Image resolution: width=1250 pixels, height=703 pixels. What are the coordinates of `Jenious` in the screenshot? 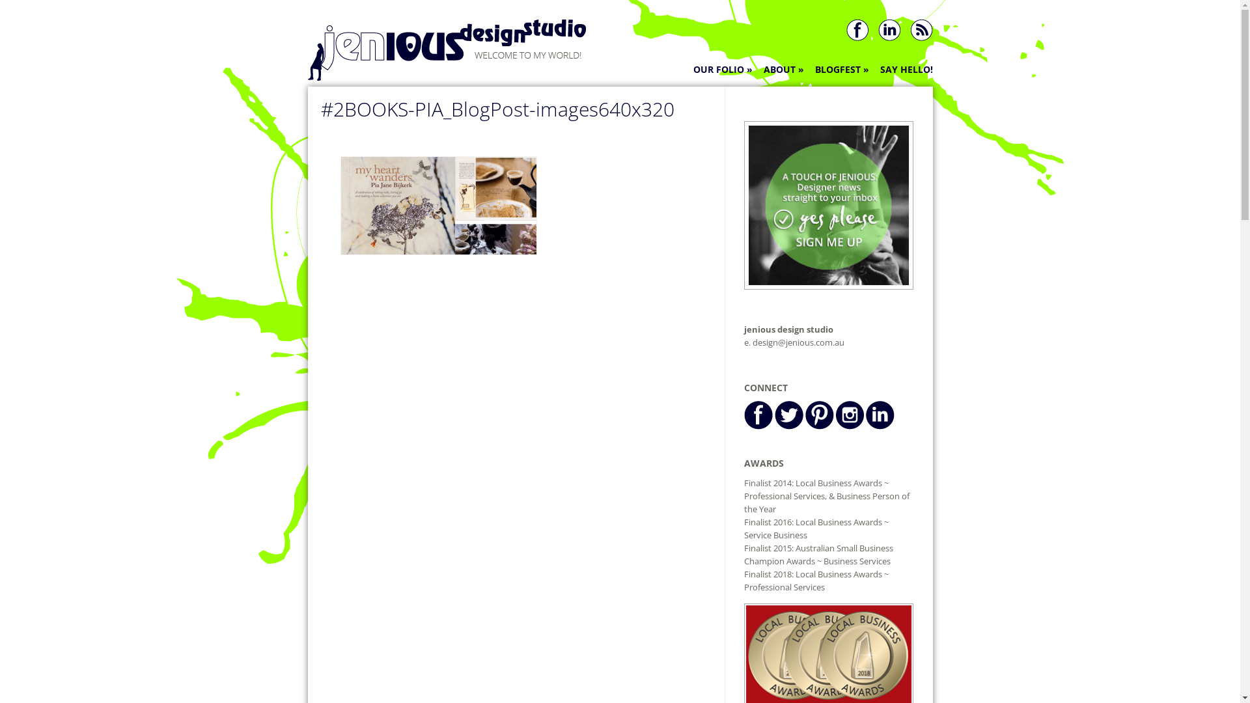 It's located at (447, 72).